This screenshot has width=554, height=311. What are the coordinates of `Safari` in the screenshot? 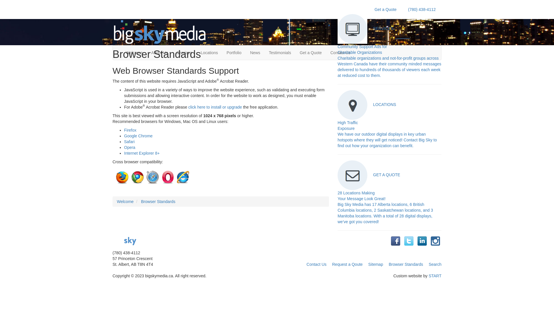 It's located at (129, 142).